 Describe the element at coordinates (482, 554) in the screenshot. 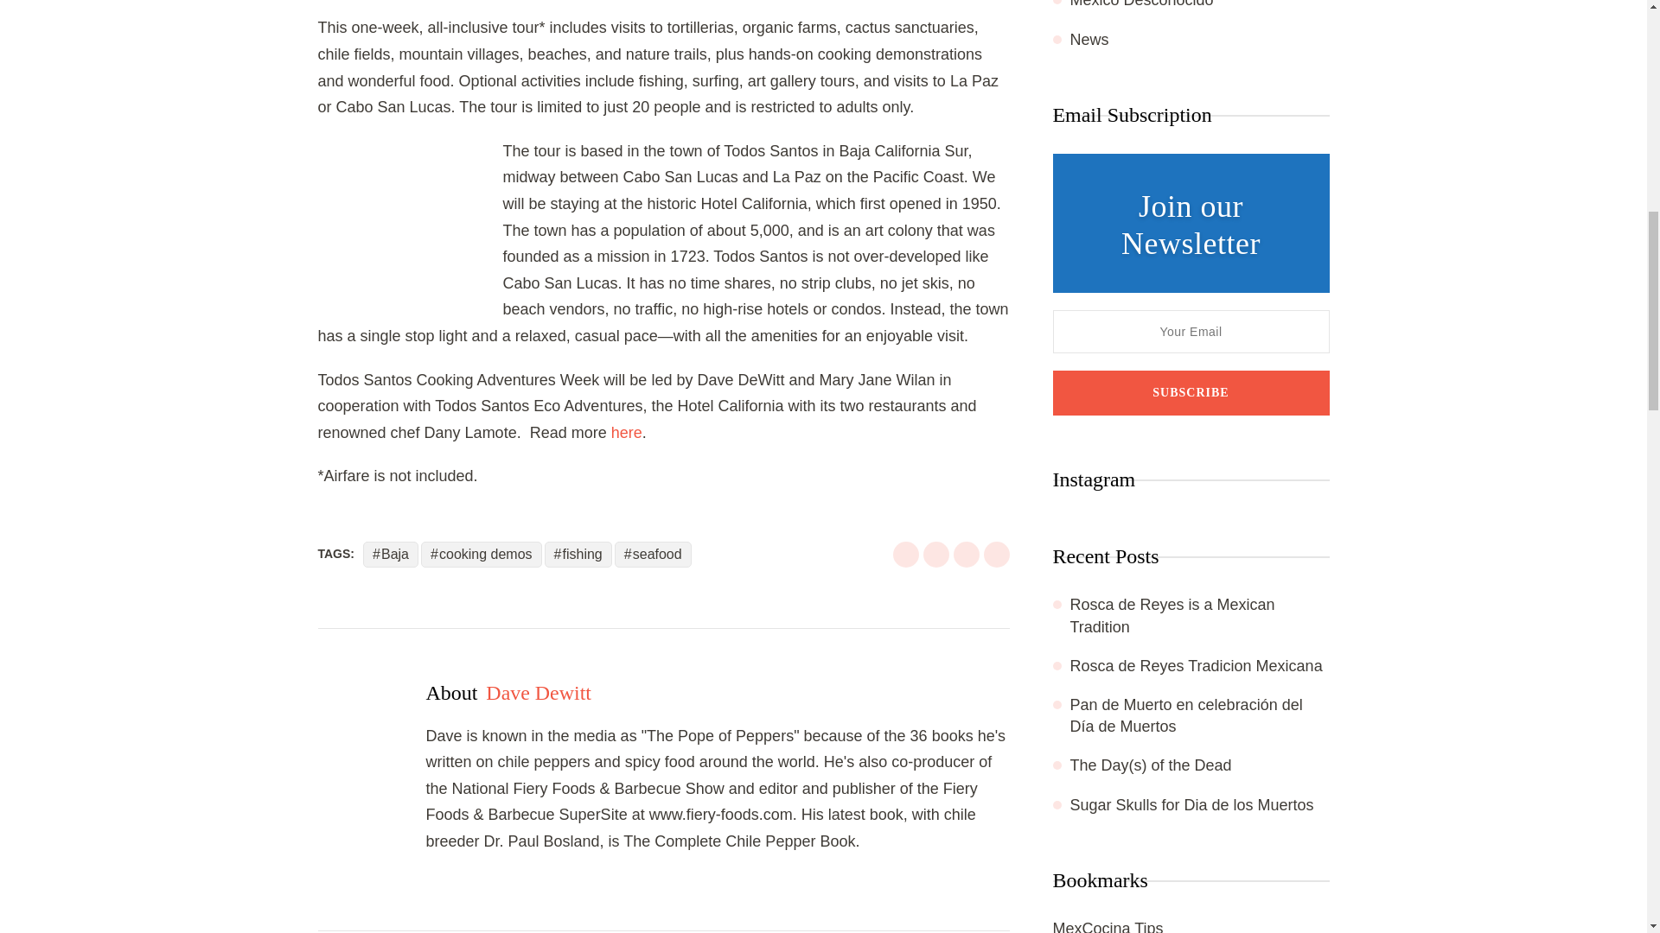

I see `cooking demos` at that location.